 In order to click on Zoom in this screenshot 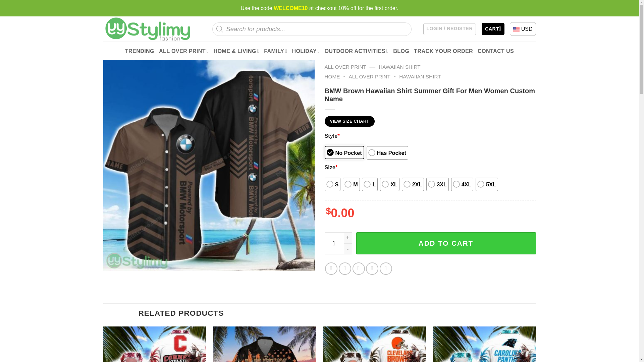, I will do `click(115, 260)`.